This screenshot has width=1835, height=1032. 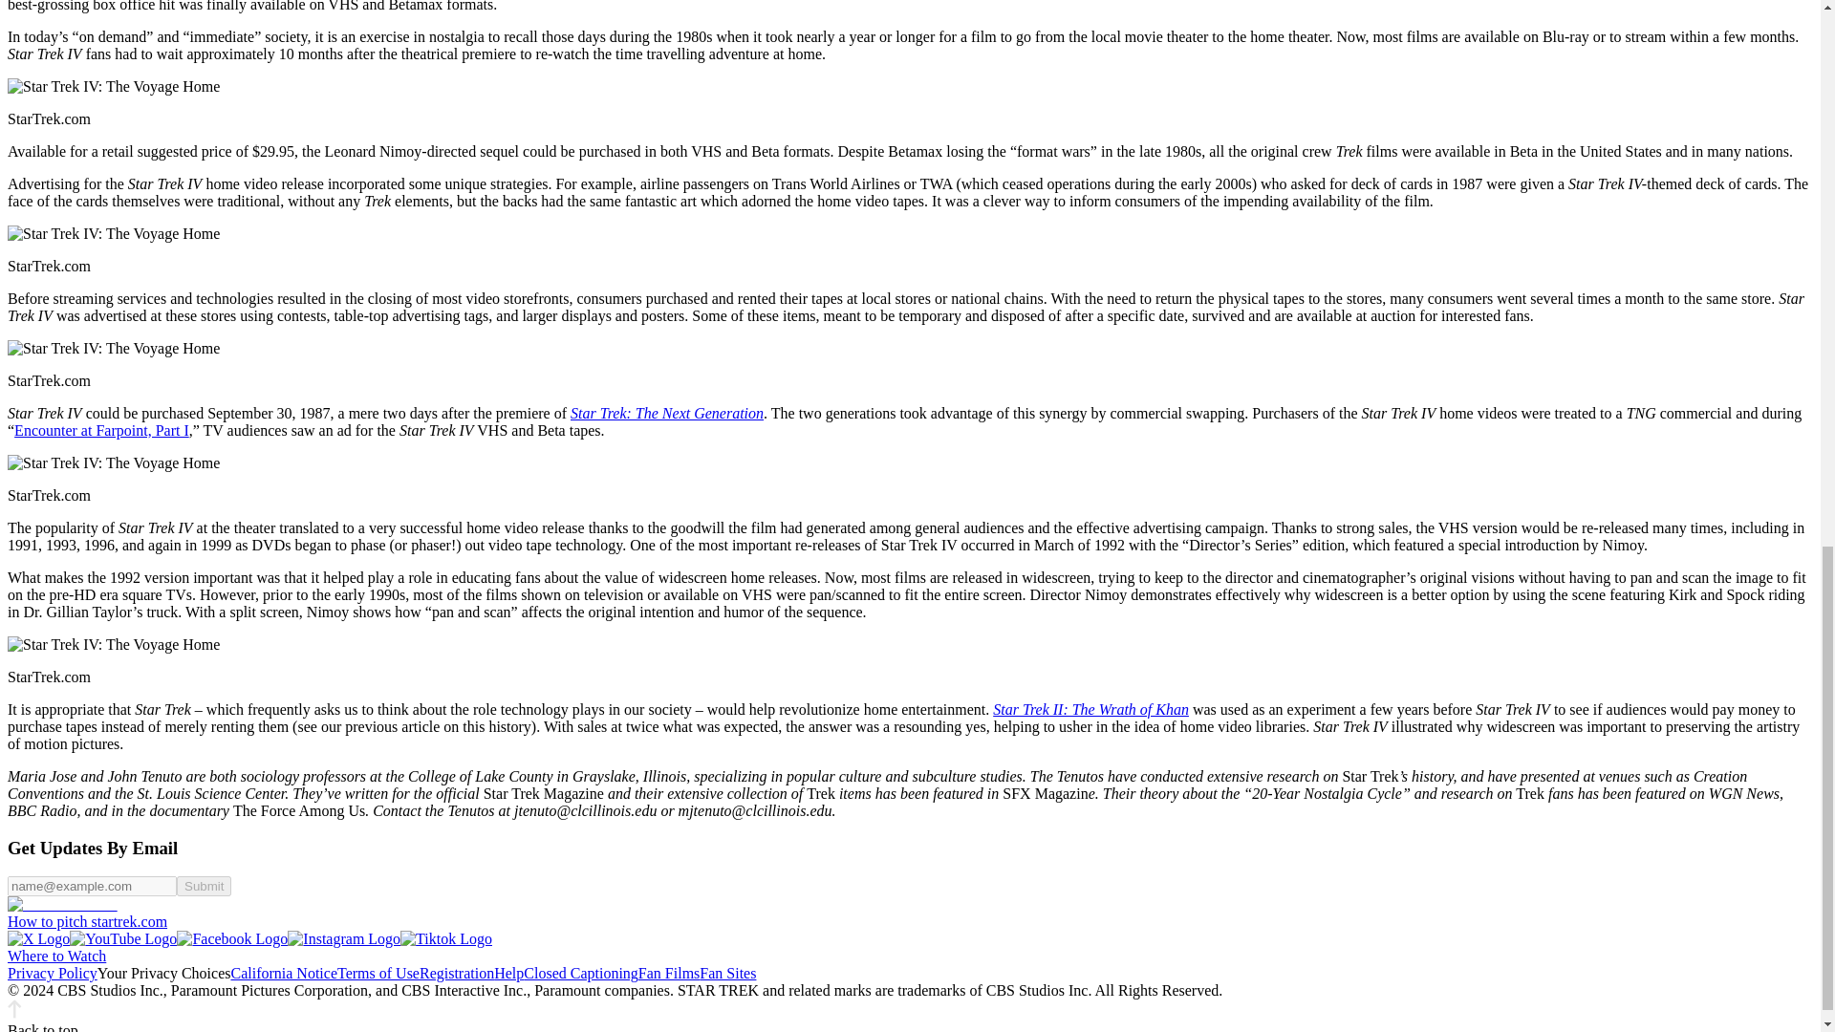 What do you see at coordinates (1090, 709) in the screenshot?
I see `Star Trek II: The Wrath of Khan` at bounding box center [1090, 709].